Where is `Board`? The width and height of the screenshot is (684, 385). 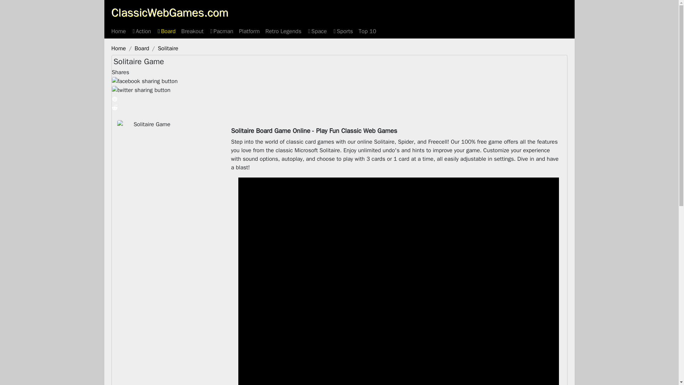 Board is located at coordinates (166, 31).